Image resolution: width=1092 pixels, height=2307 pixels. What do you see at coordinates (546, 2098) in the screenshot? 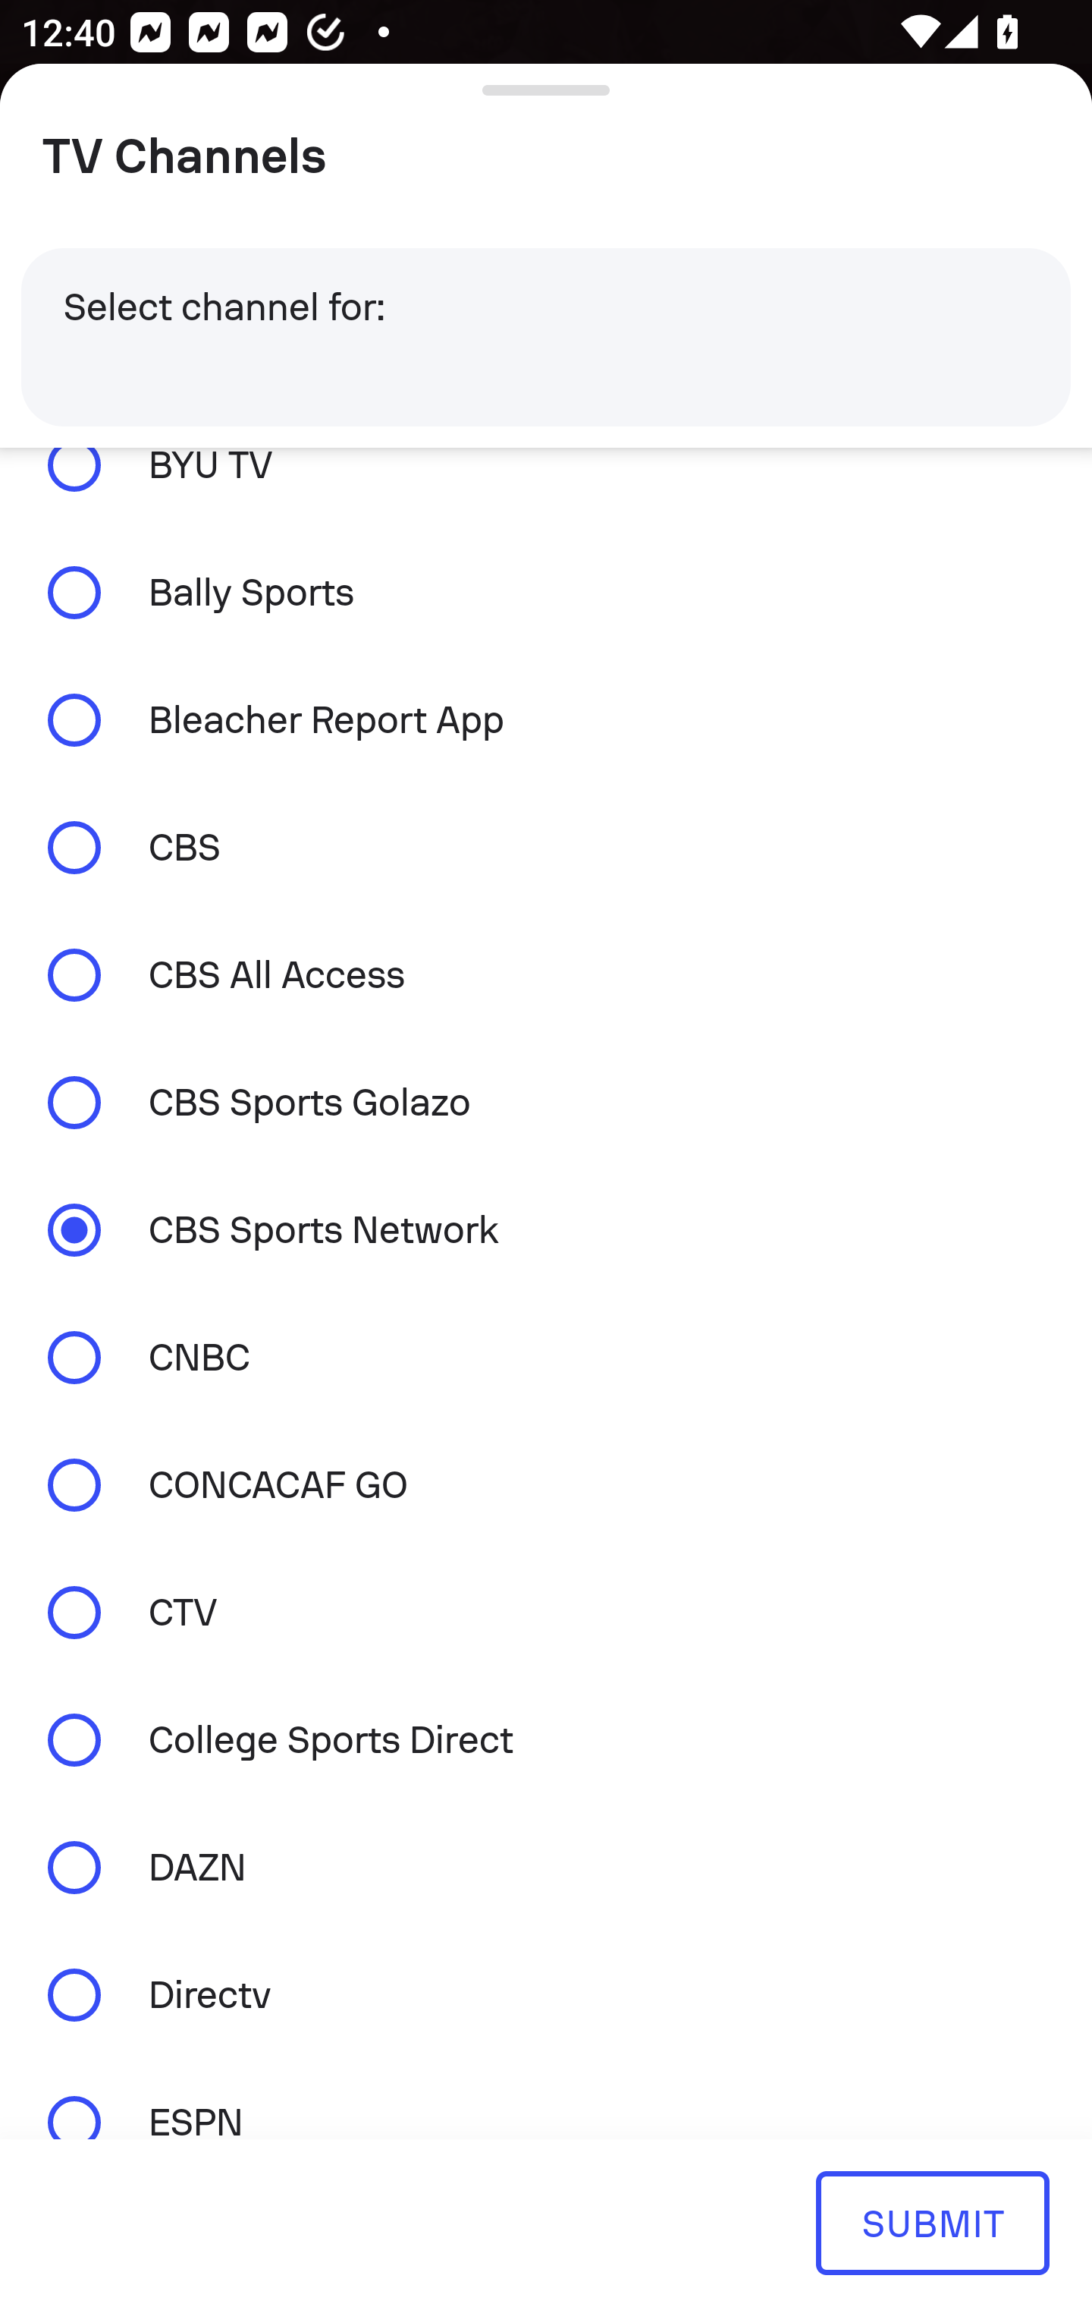
I see `ESPN` at bounding box center [546, 2098].